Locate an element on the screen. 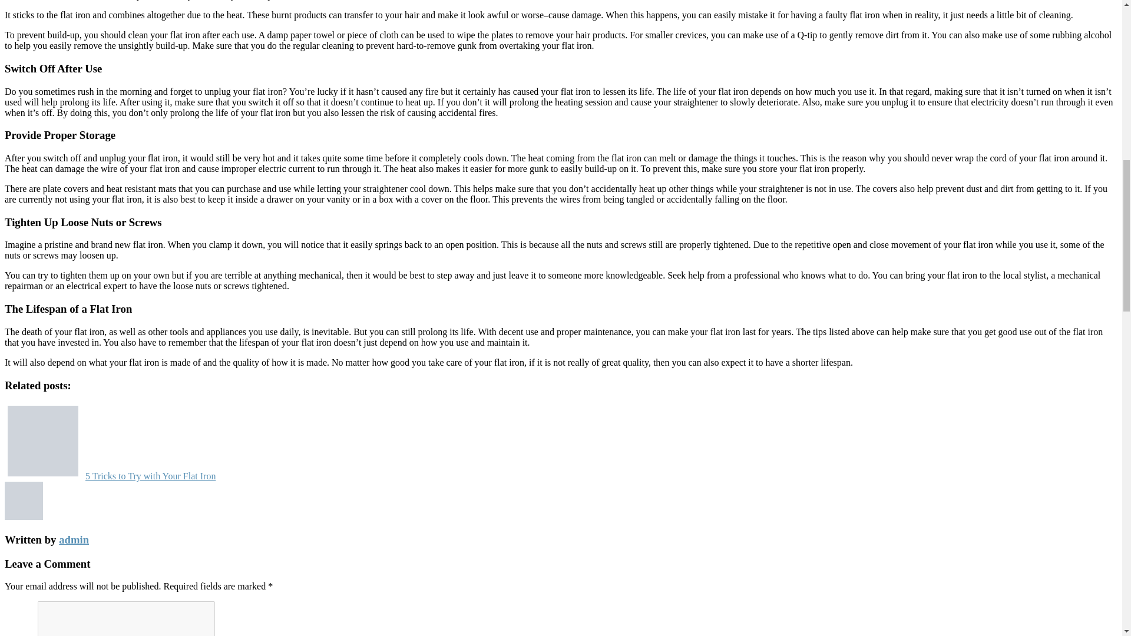 The image size is (1131, 636). 5 Tricks to Try with Your Flat Iron is located at coordinates (112, 476).